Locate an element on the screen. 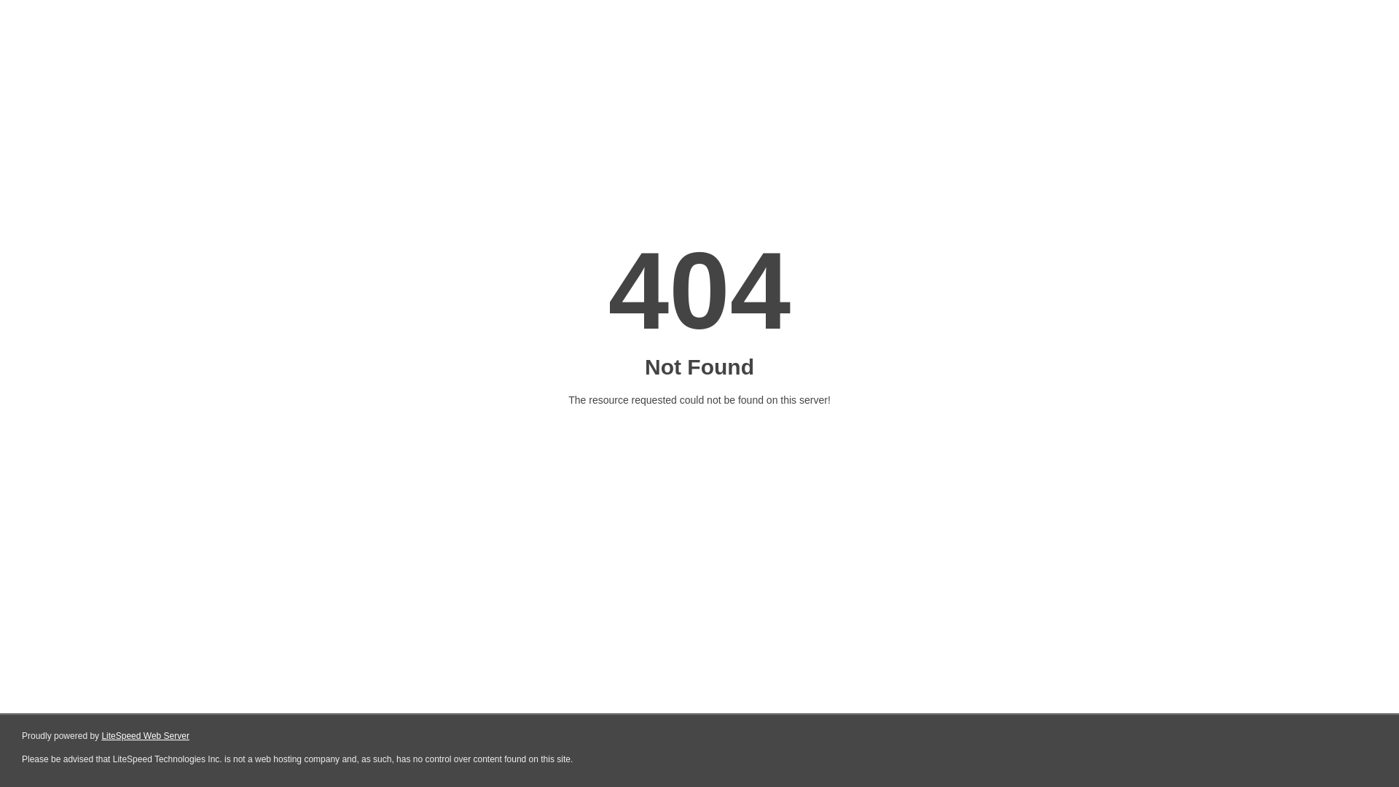 The width and height of the screenshot is (1399, 787). LiteSpeed Web Server is located at coordinates (146, 736).